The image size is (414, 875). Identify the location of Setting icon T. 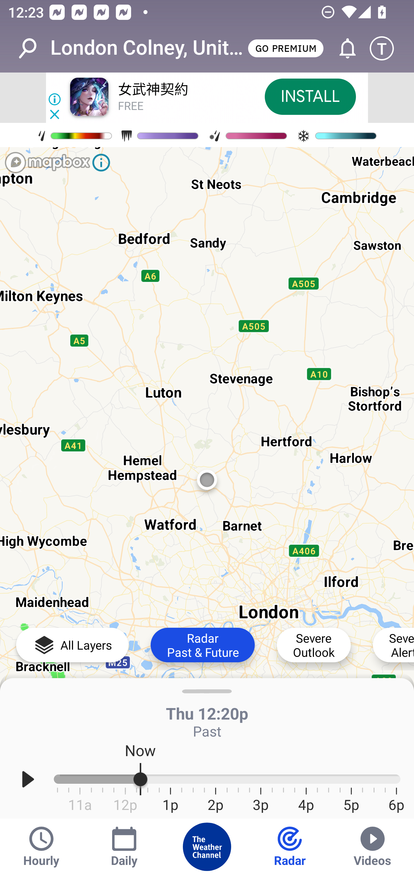
(387, 48).